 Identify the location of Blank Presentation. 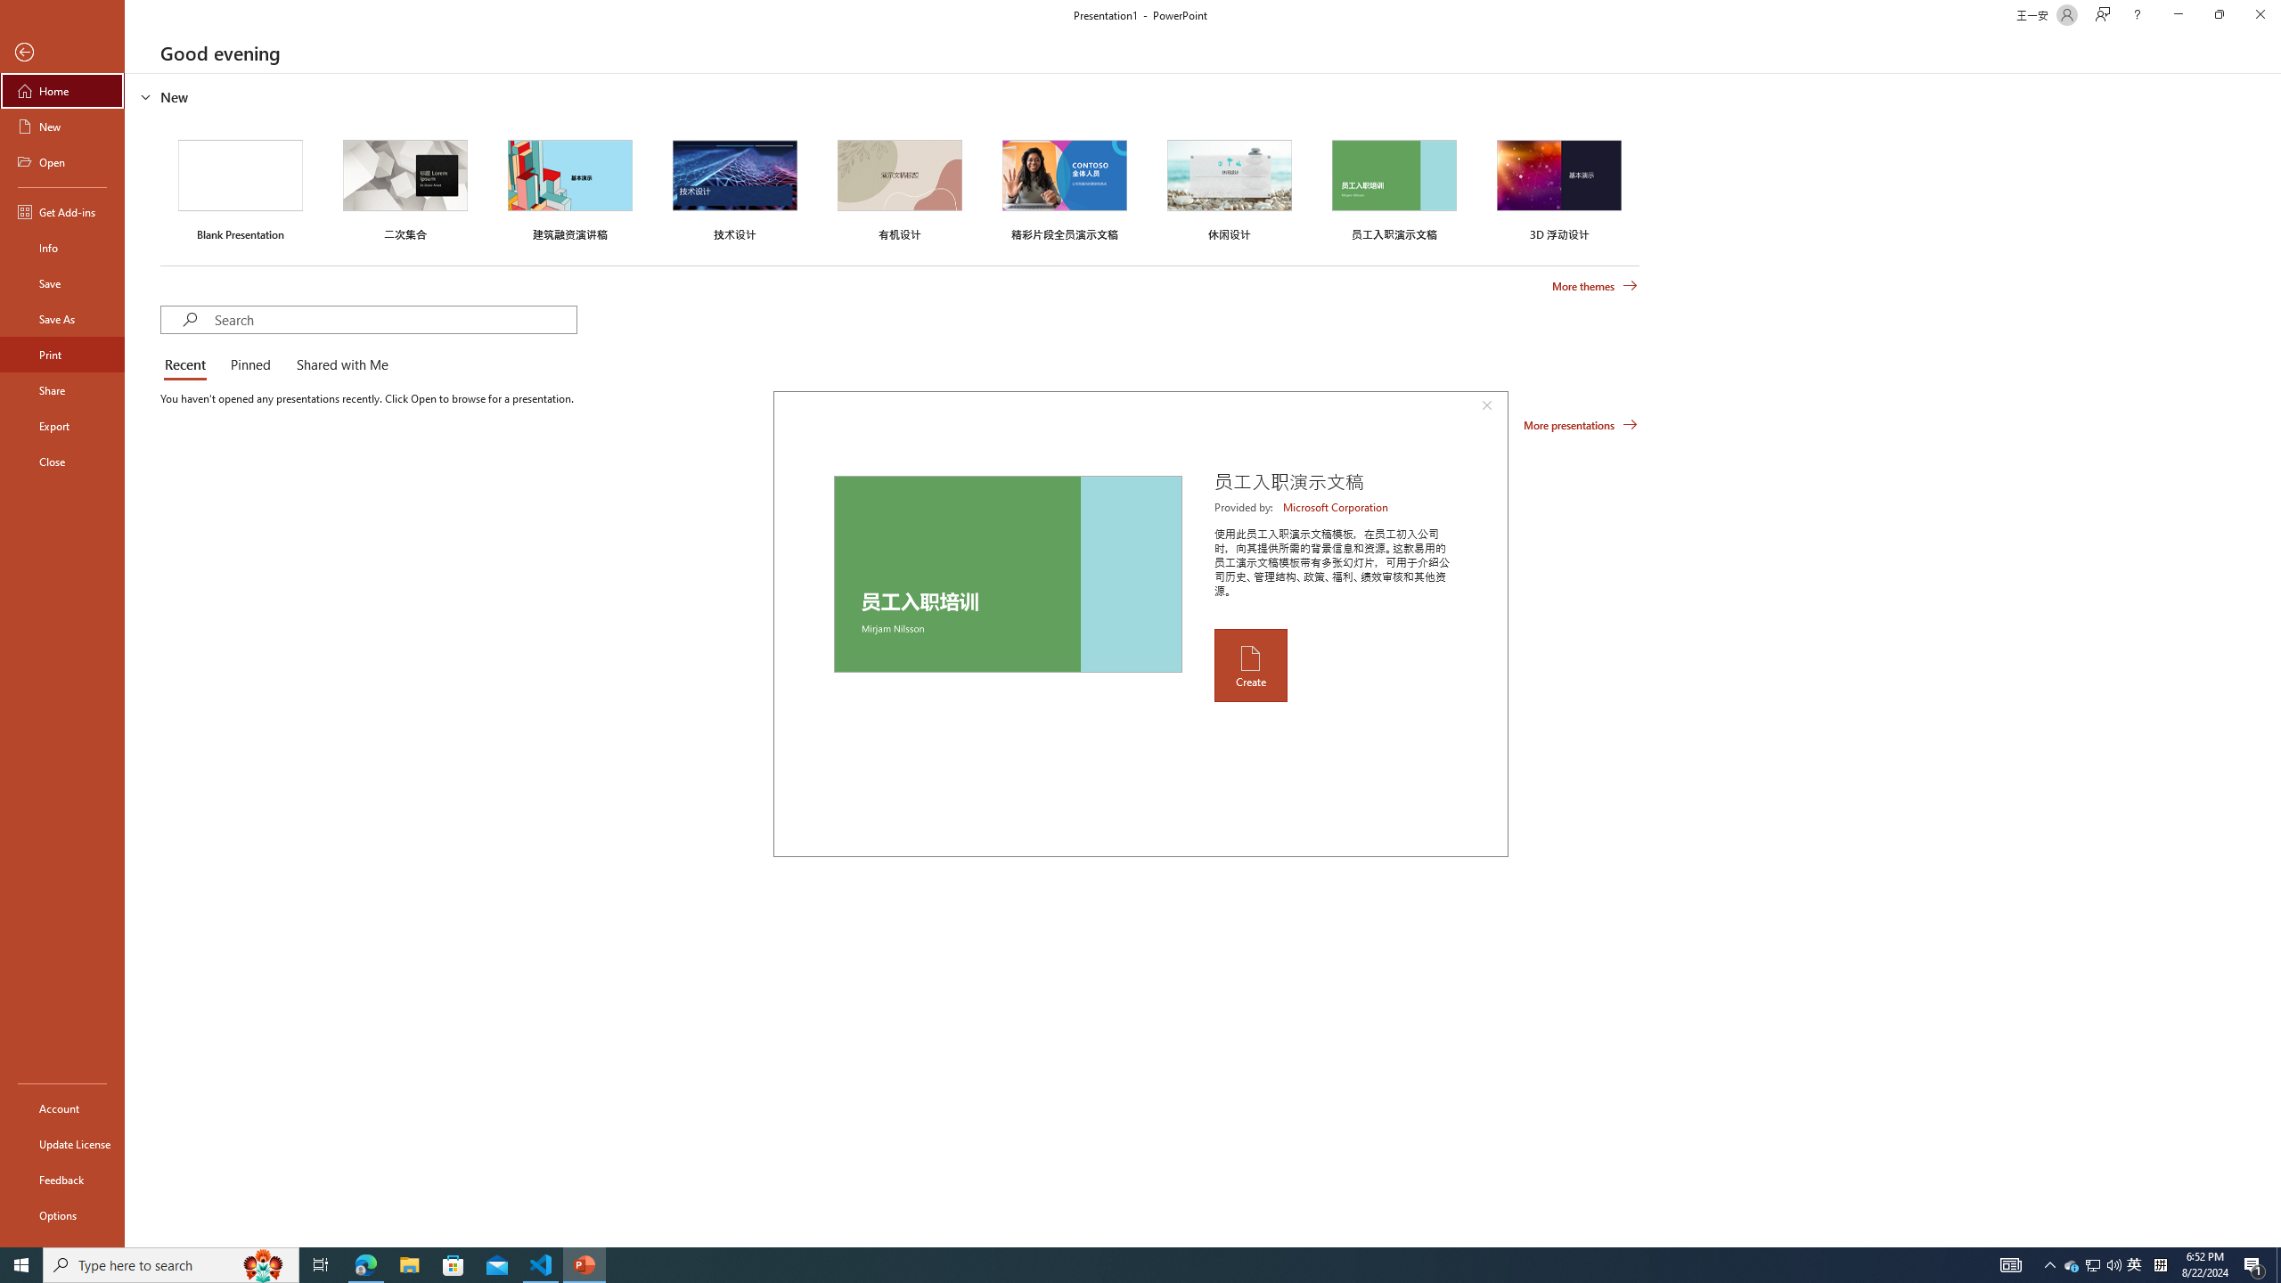
(241, 187).